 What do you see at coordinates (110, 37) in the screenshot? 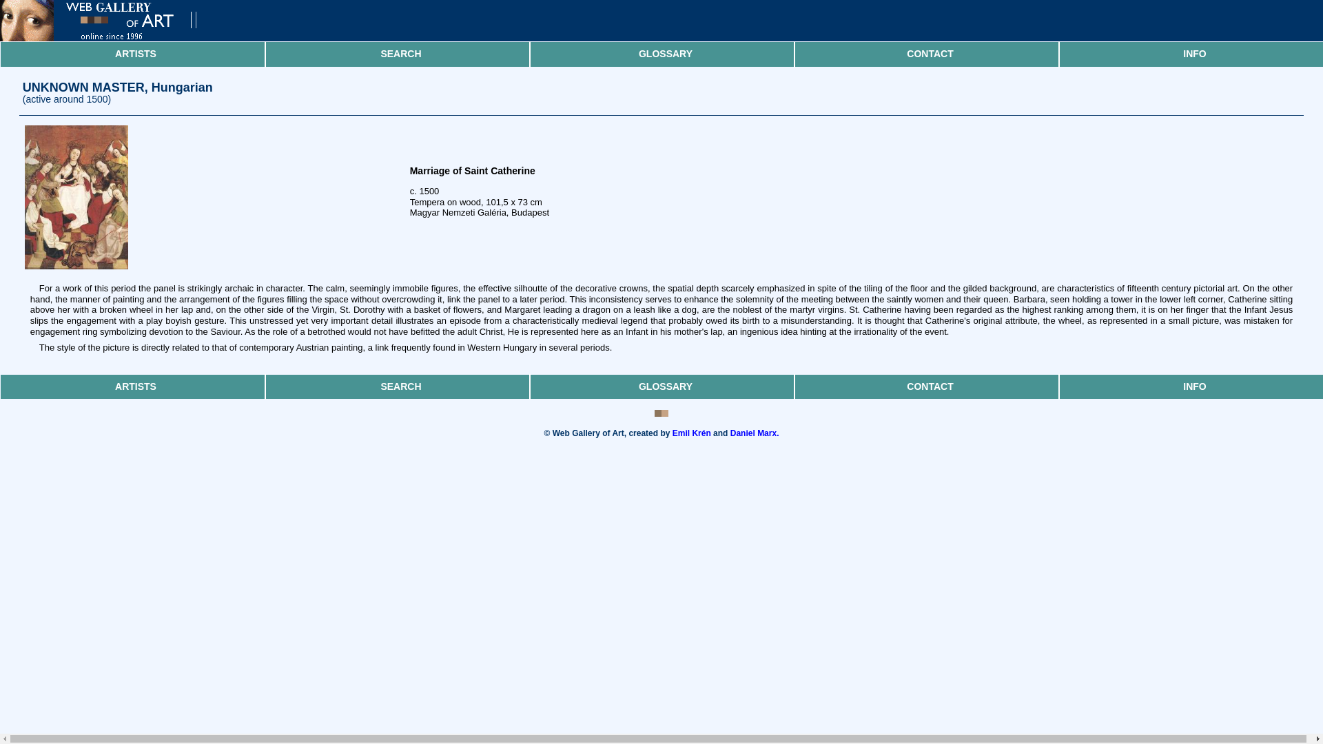
I see `Go to title page` at bounding box center [110, 37].